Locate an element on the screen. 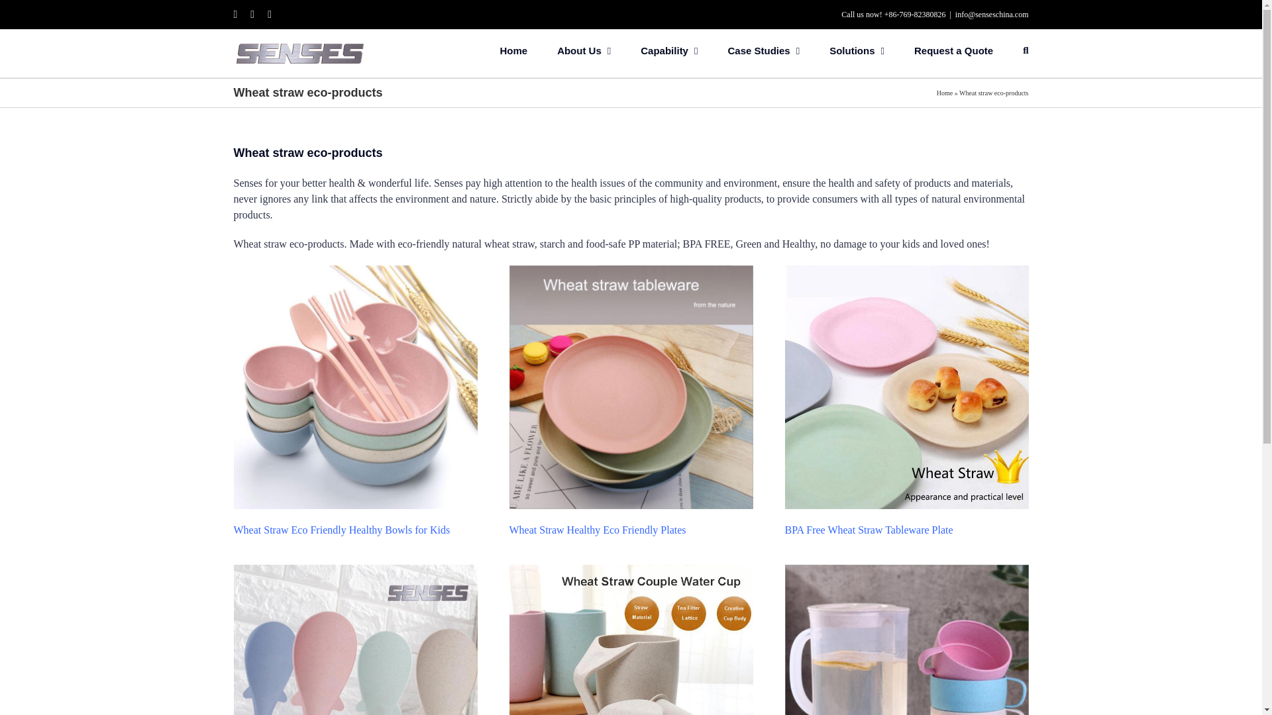  Case Studies is located at coordinates (763, 49).